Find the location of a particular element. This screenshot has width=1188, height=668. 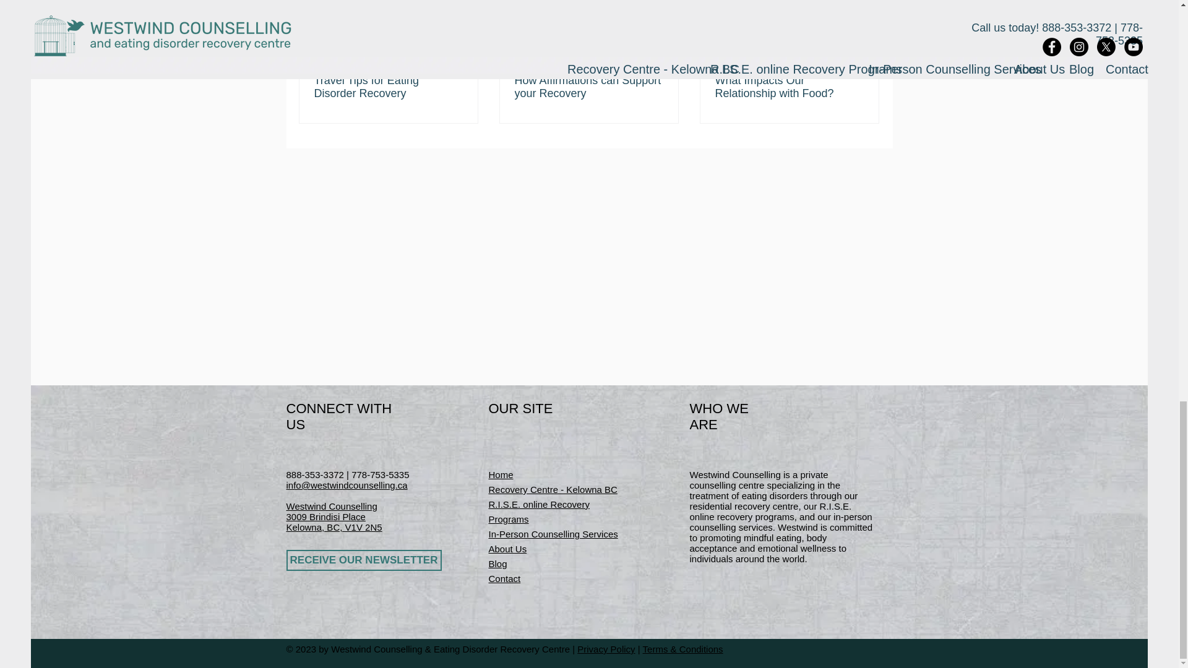

Blog is located at coordinates (497, 563).